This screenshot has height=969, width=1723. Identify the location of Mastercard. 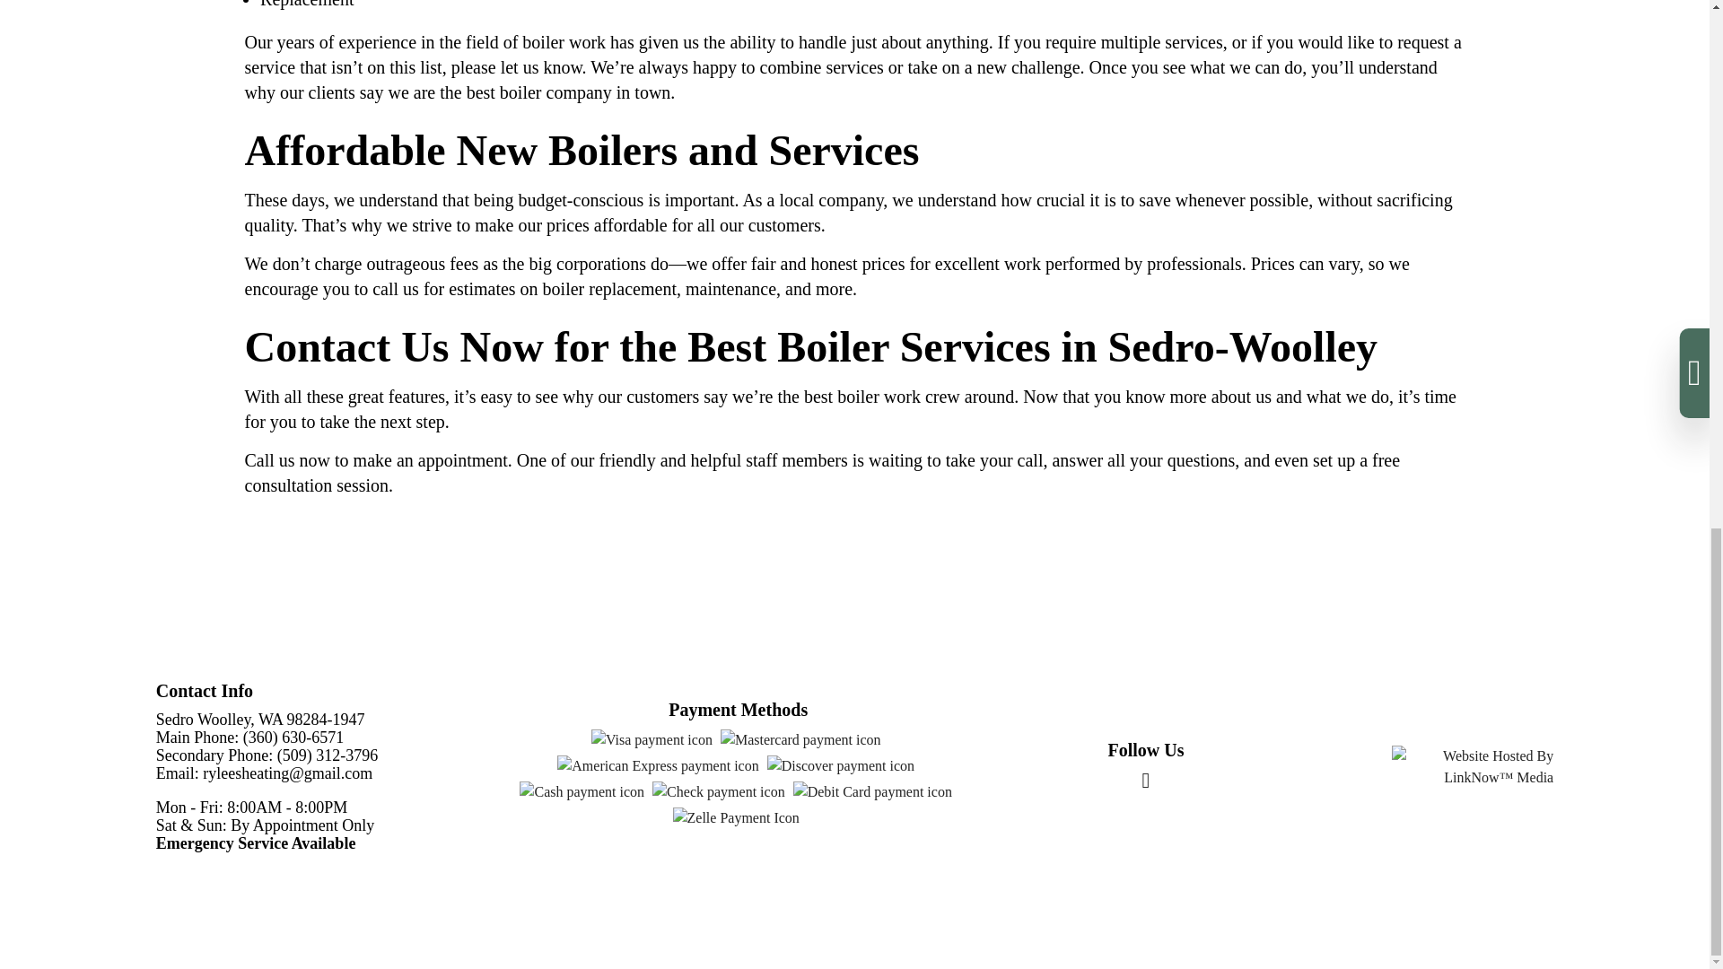
(800, 740).